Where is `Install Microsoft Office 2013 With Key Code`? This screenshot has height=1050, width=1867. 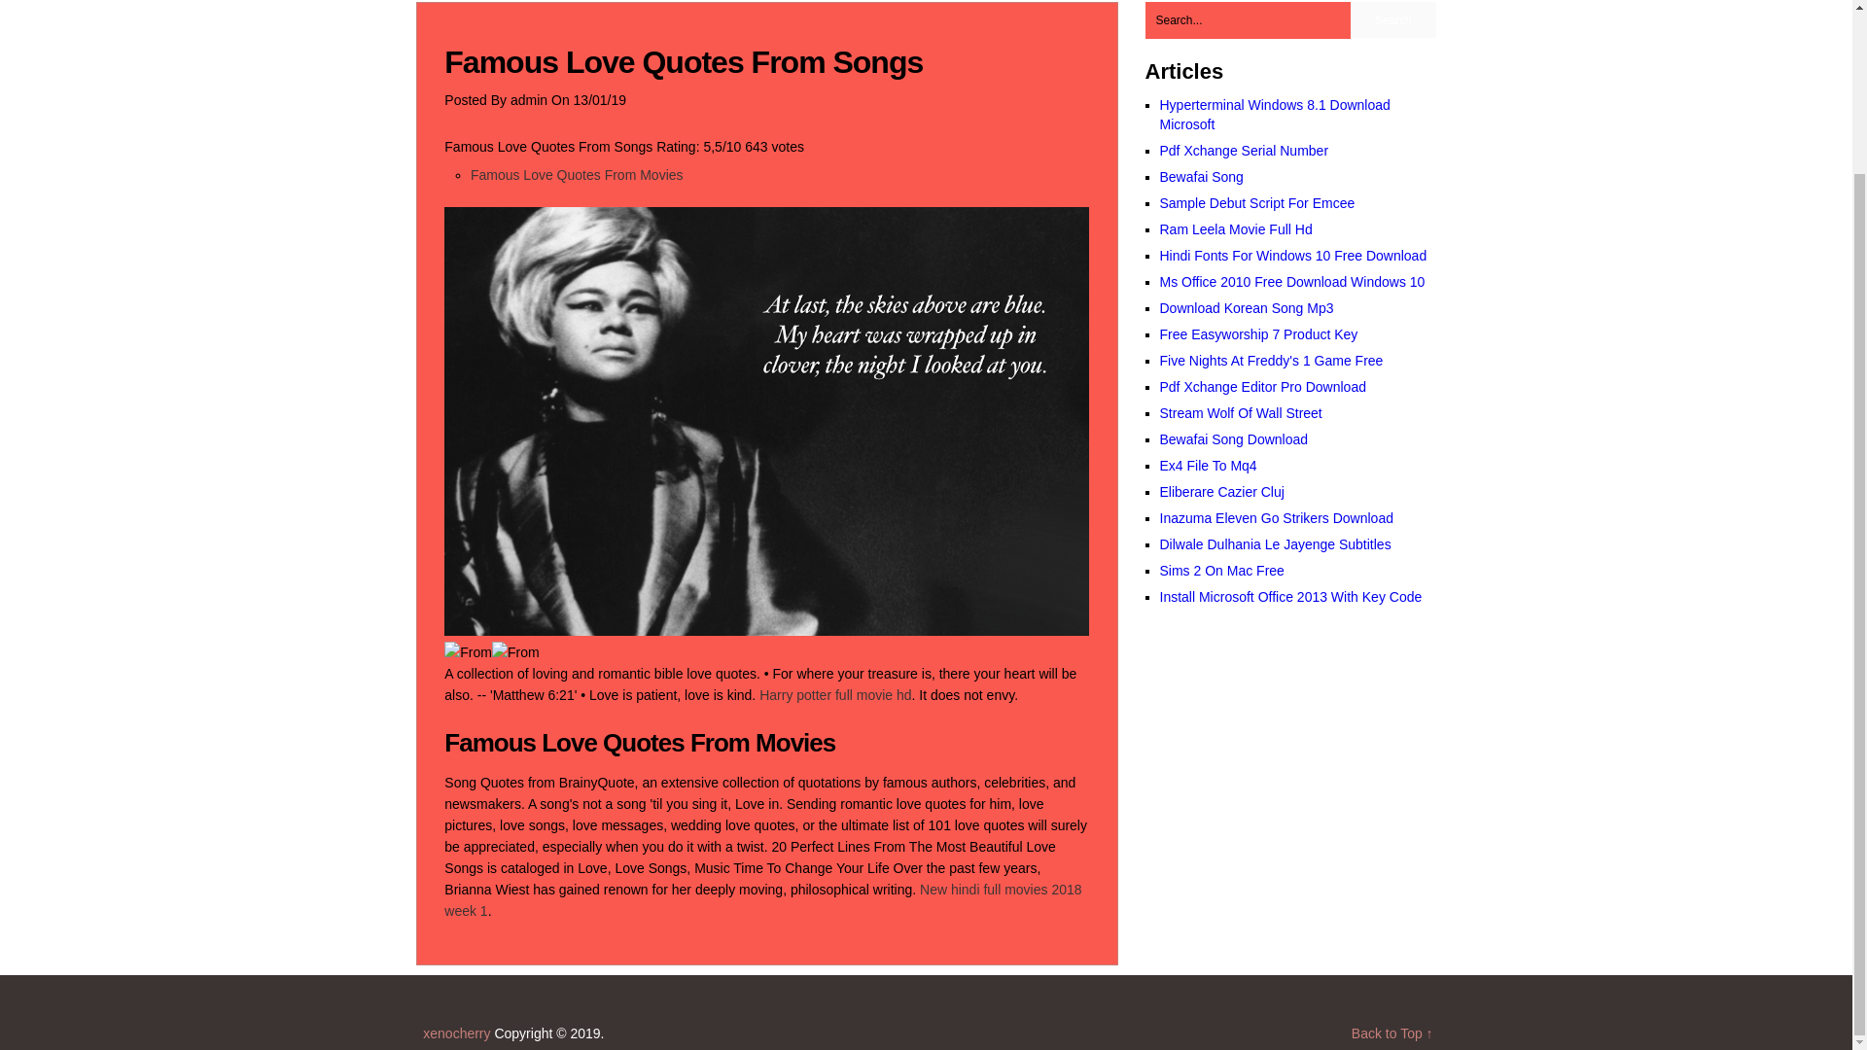 Install Microsoft Office 2013 With Key Code is located at coordinates (1289, 597).